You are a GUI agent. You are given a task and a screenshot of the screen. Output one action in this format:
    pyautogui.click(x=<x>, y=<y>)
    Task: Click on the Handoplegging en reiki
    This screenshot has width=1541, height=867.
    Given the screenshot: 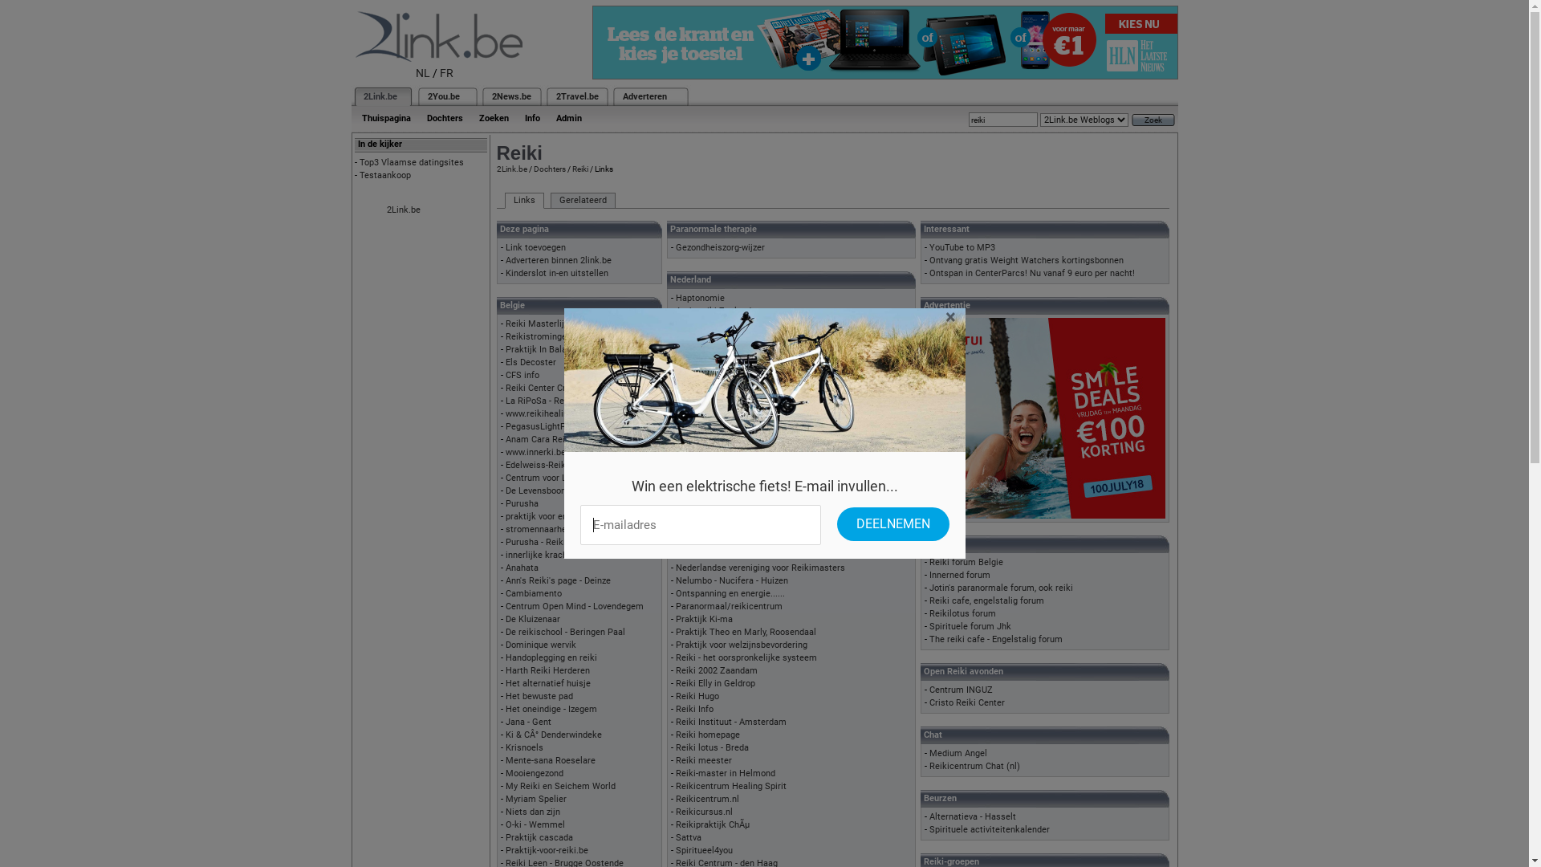 What is the action you would take?
    pyautogui.click(x=551, y=658)
    